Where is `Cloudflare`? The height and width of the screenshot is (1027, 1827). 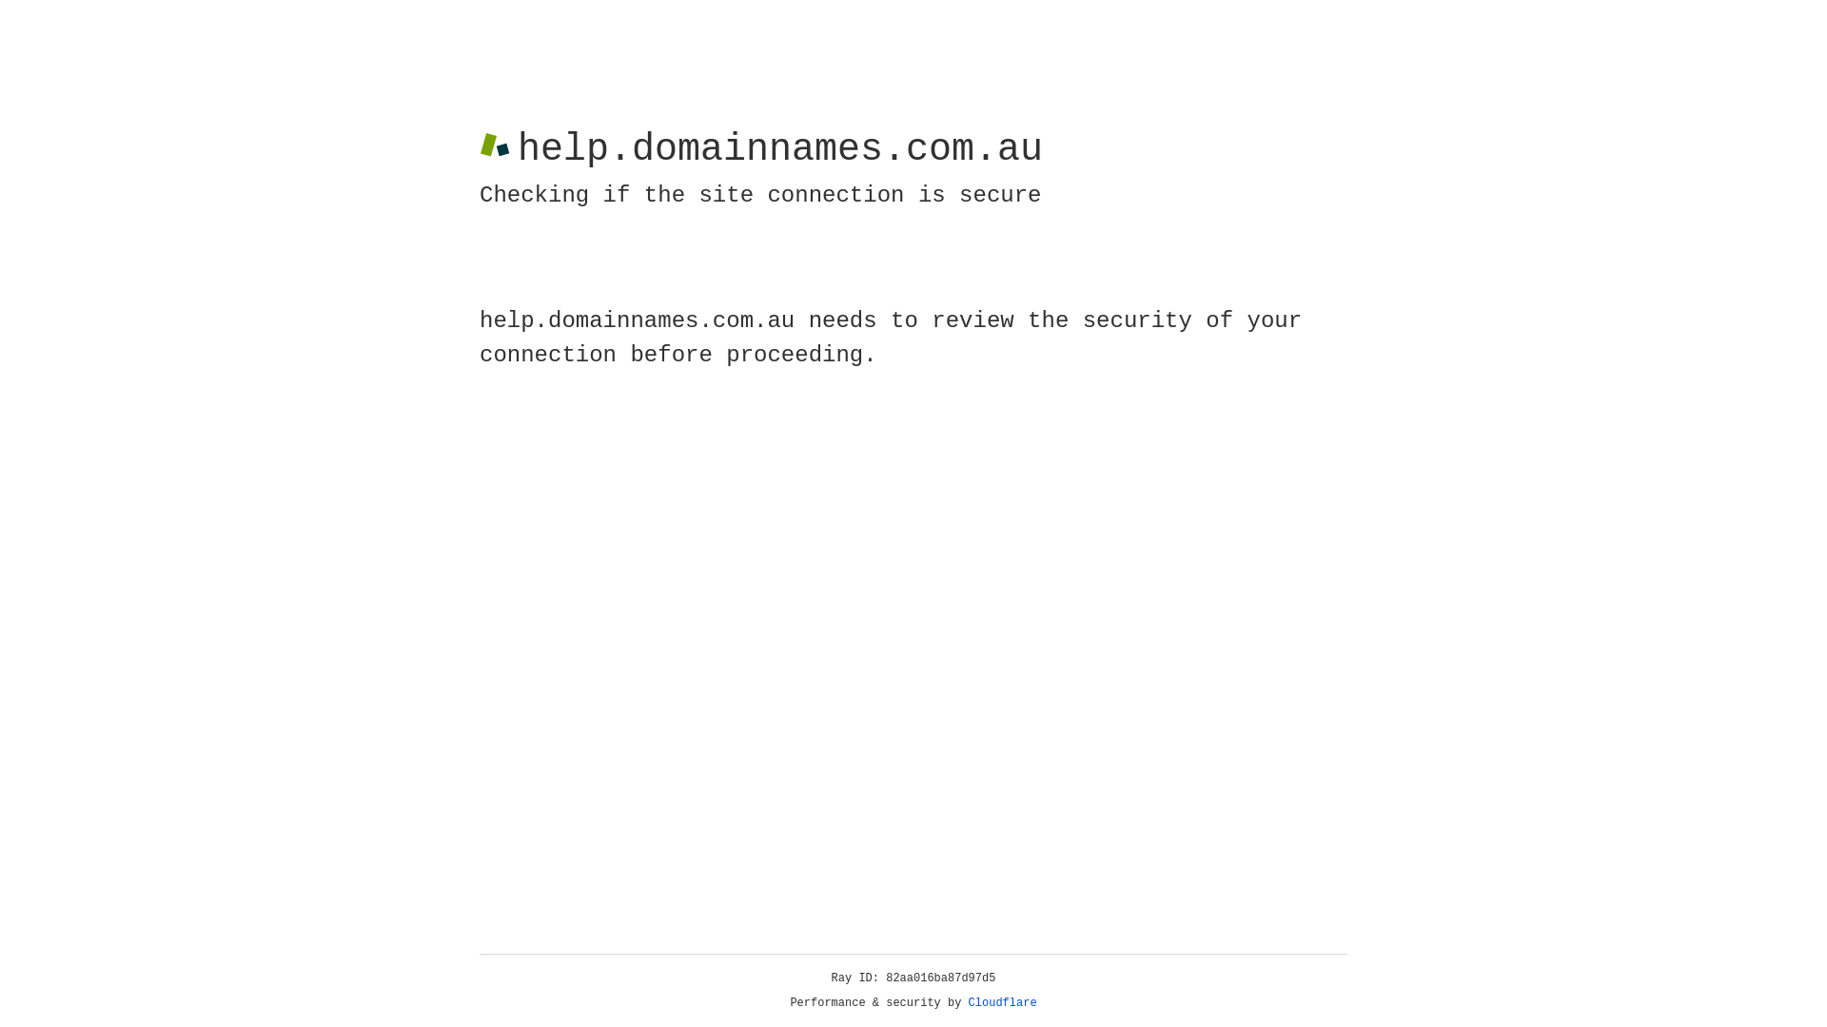
Cloudflare is located at coordinates (1003, 1003).